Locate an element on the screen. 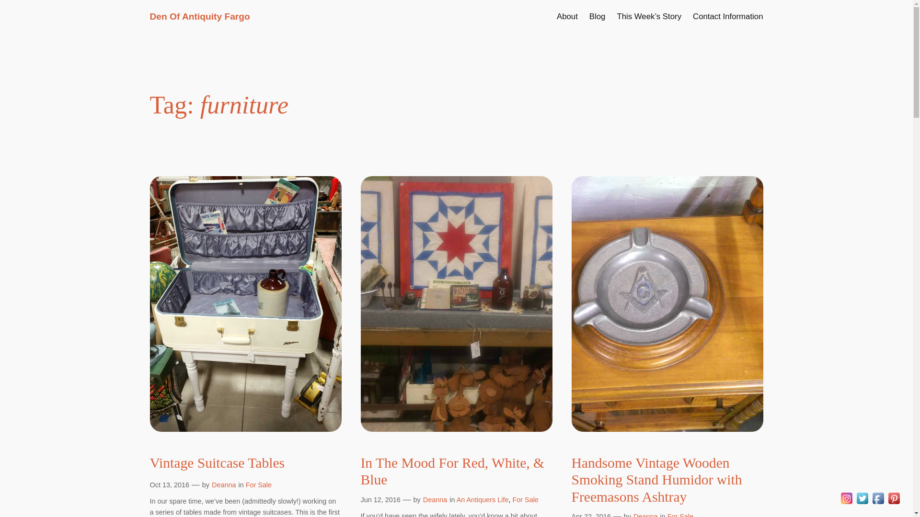 Image resolution: width=920 pixels, height=517 pixels. Deanna is located at coordinates (645, 515).